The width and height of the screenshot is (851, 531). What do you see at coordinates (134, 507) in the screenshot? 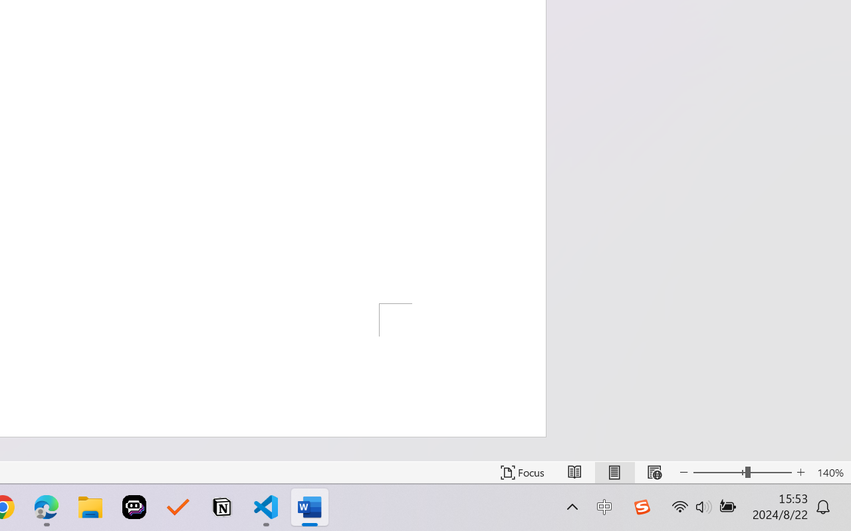
I see `Poe` at bounding box center [134, 507].